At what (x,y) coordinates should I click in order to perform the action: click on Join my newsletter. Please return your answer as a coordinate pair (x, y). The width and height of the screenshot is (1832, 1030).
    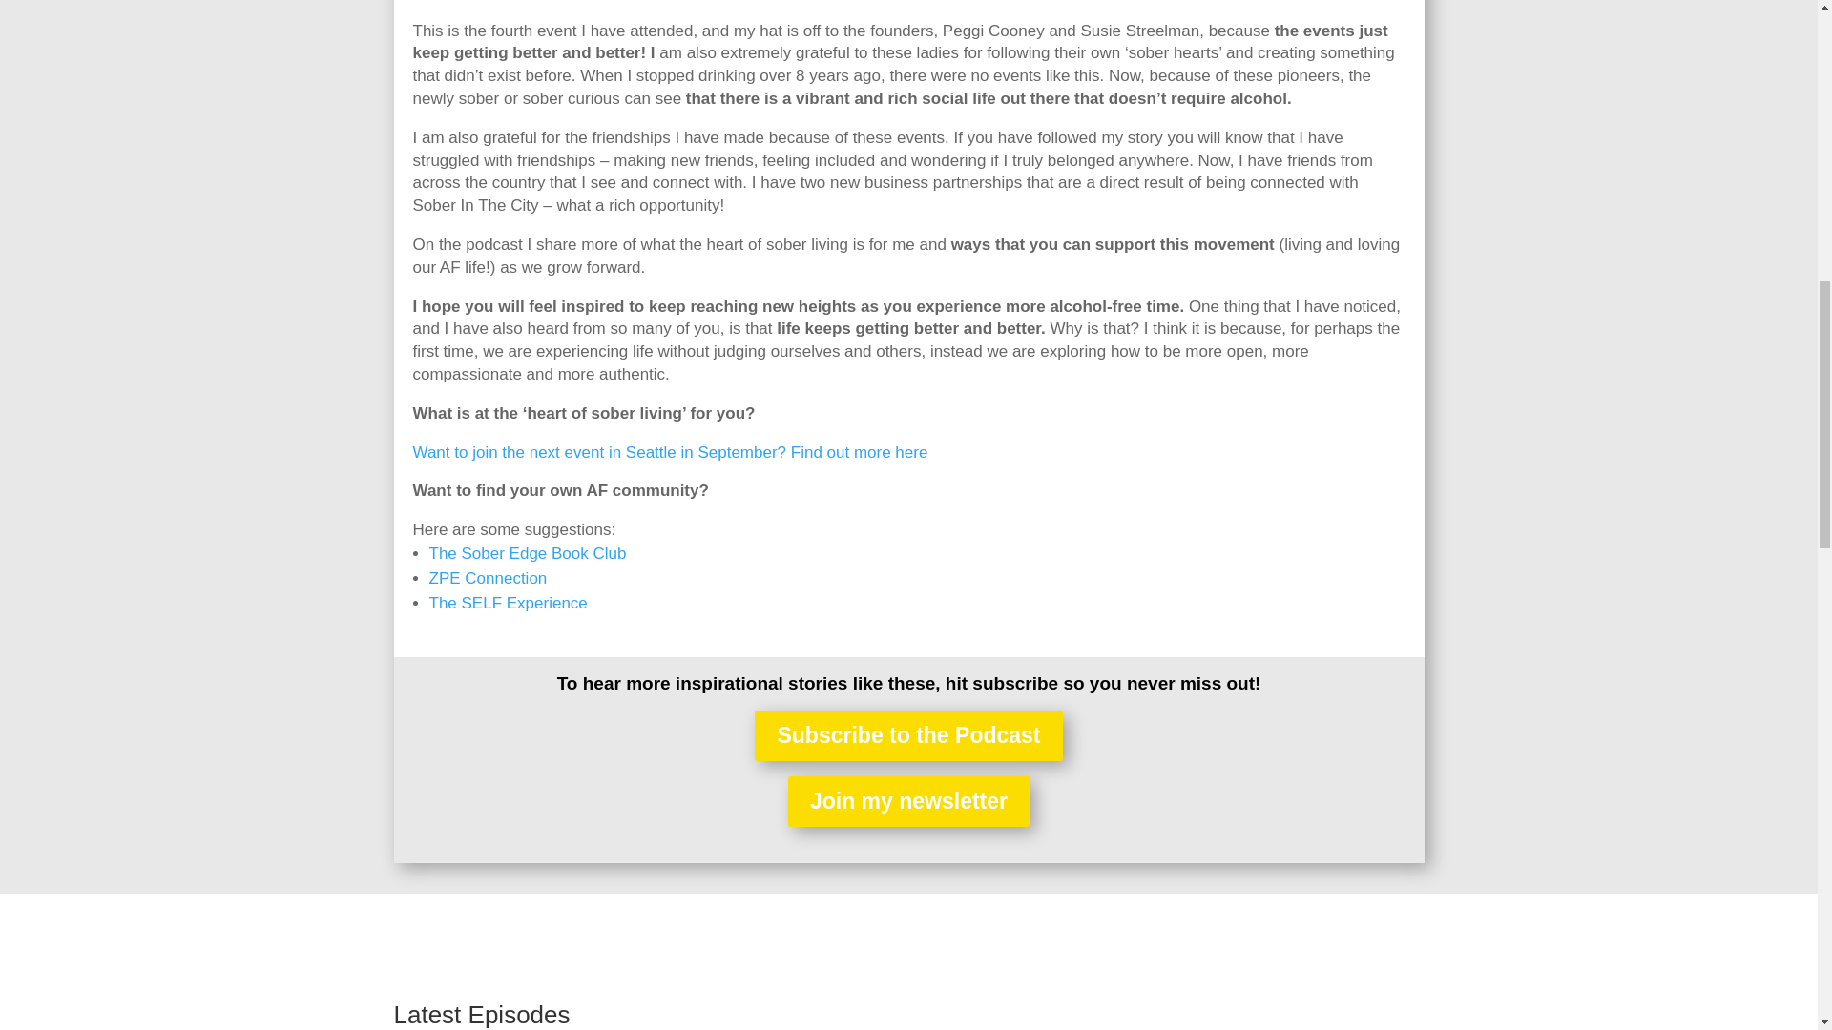
    Looking at the image, I should click on (908, 801).